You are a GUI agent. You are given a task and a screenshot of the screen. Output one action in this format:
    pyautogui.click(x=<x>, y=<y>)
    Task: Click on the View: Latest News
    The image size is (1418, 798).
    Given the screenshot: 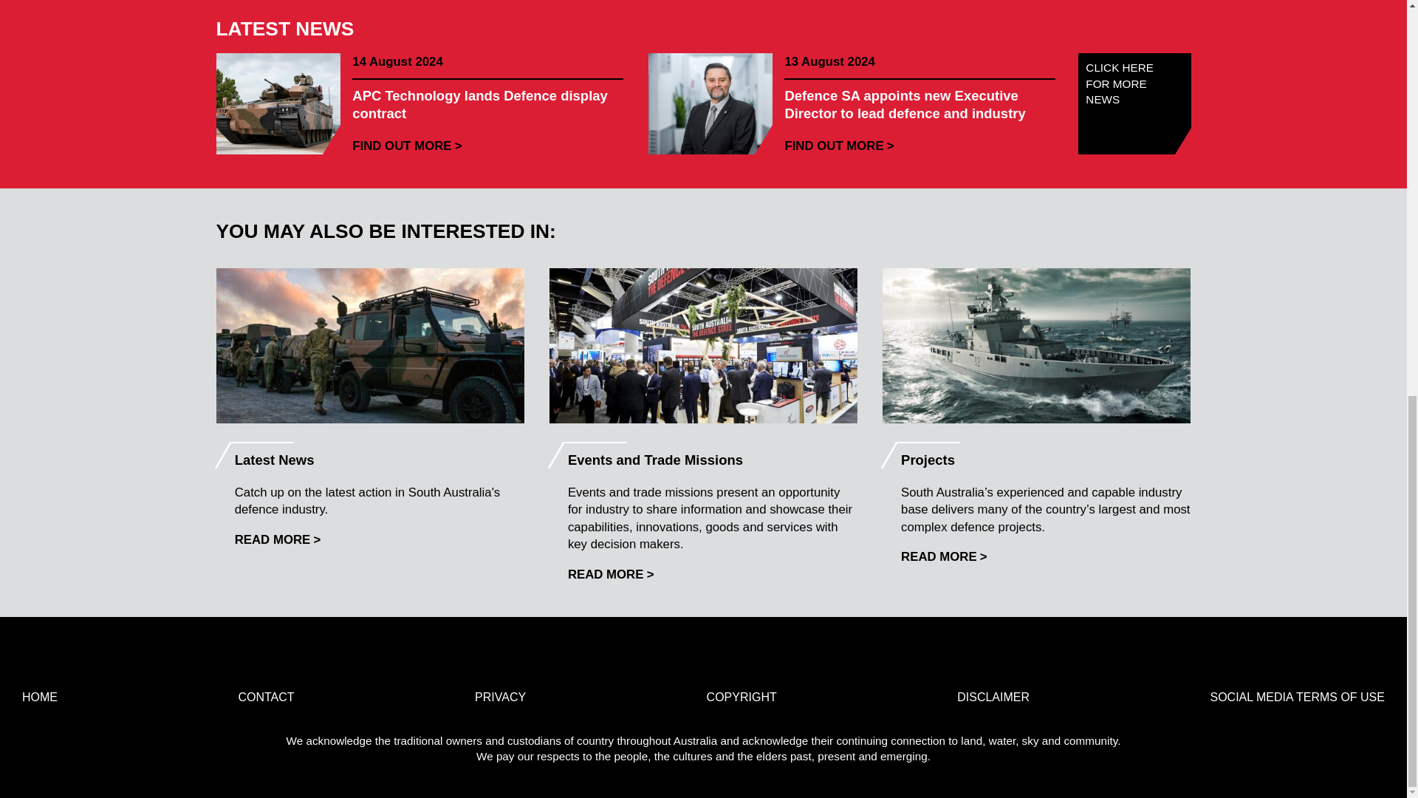 What is the action you would take?
    pyautogui.click(x=278, y=539)
    